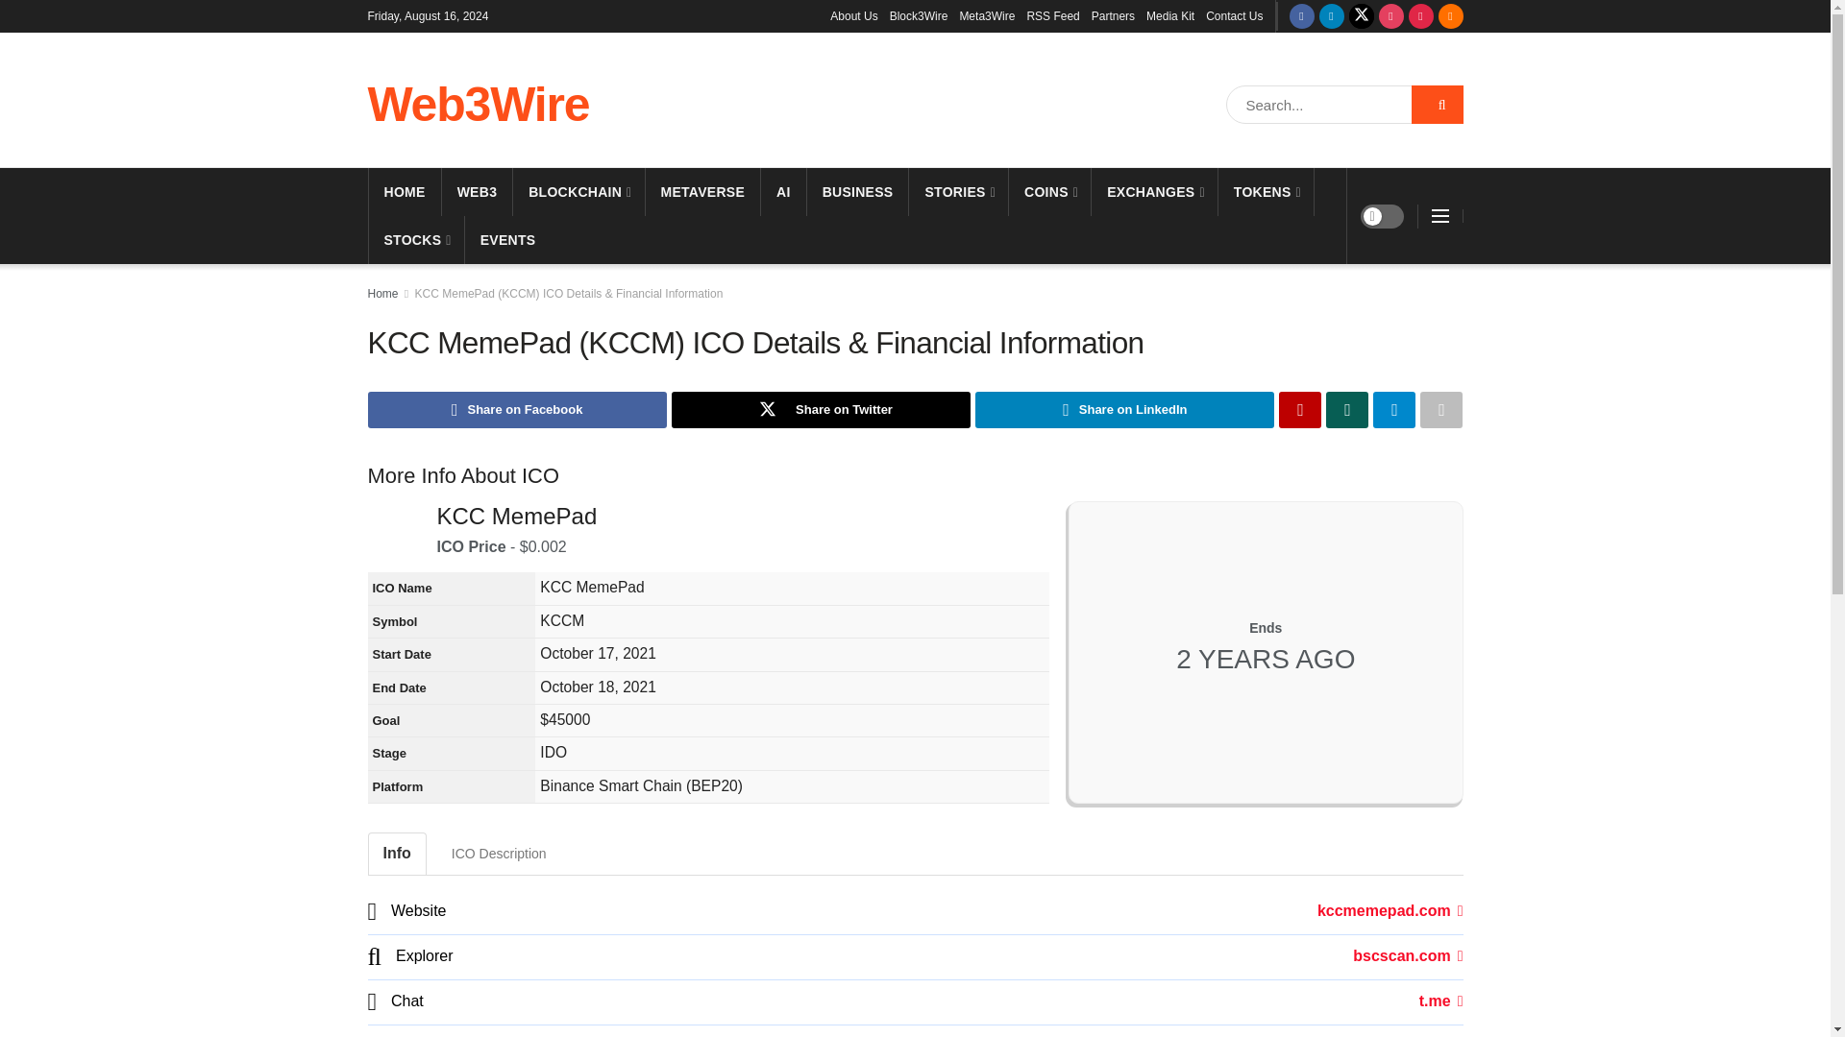  I want to click on EXCHANGES, so click(1155, 191).